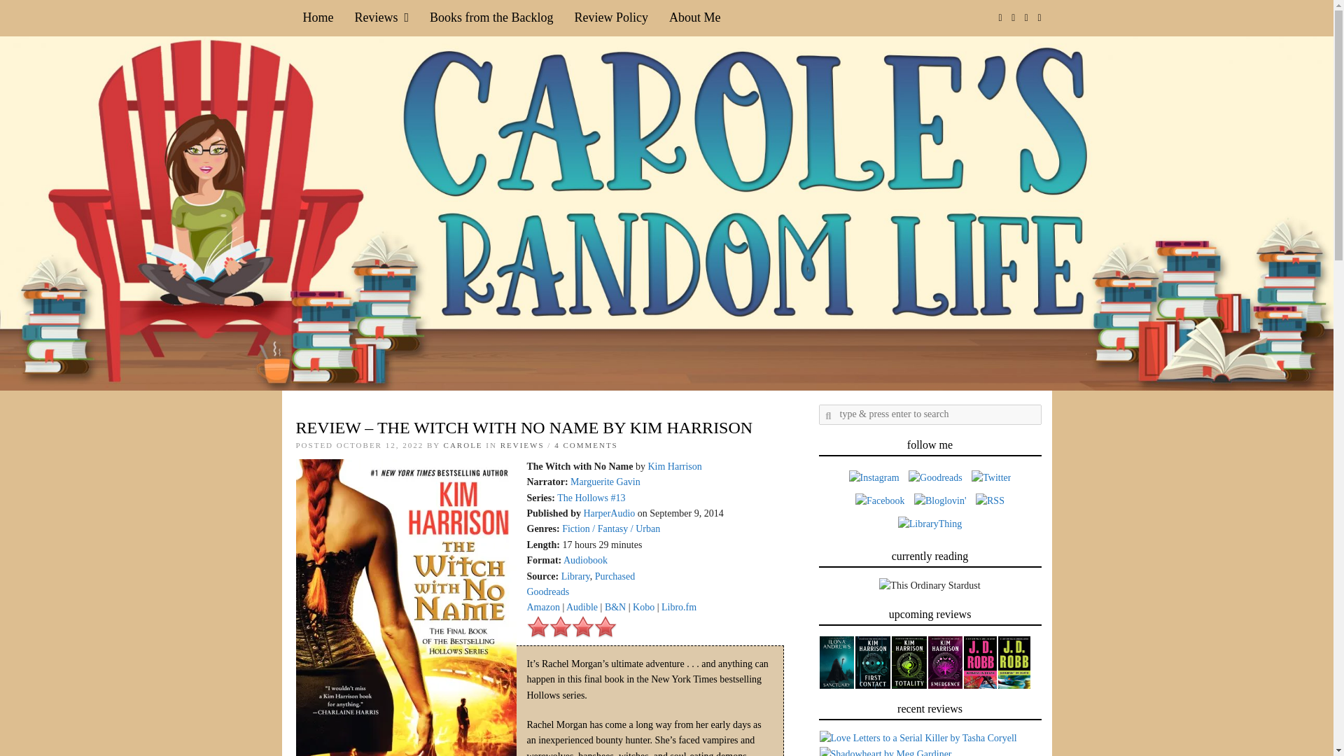  Describe the element at coordinates (675, 466) in the screenshot. I see `Kim Harrison` at that location.